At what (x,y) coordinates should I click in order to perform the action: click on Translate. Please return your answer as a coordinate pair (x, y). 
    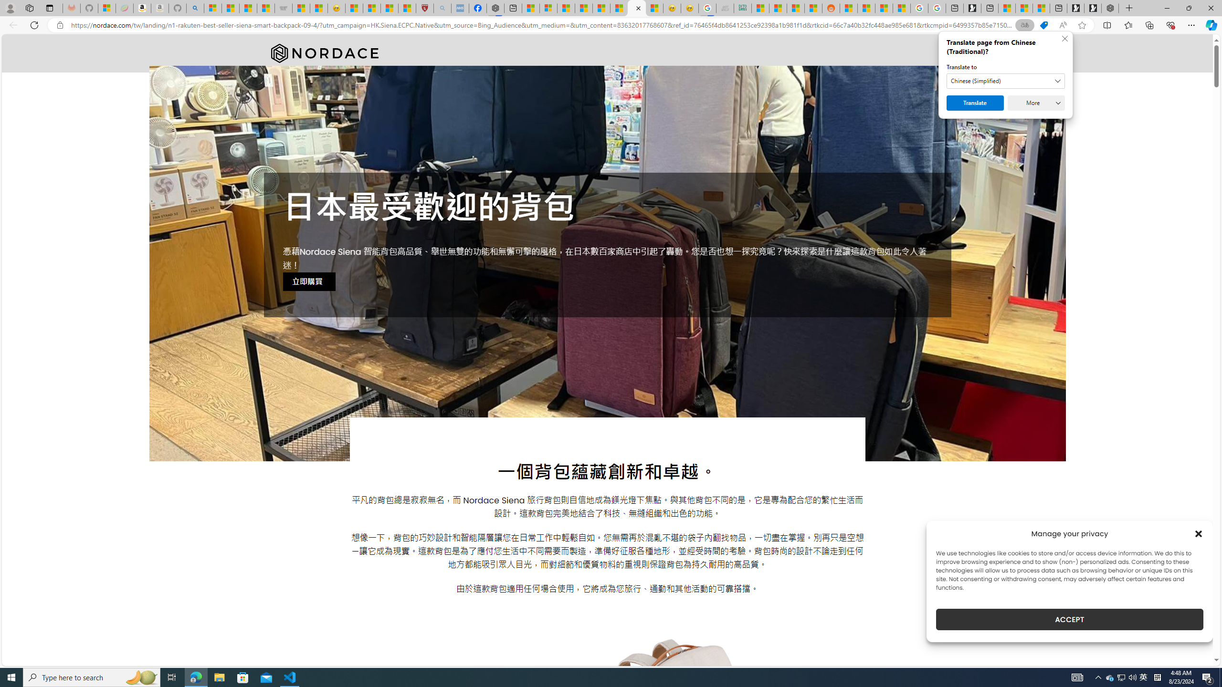
    Looking at the image, I should click on (975, 103).